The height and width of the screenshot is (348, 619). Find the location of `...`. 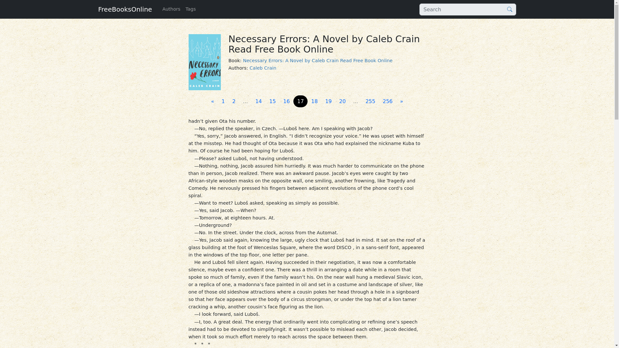

... is located at coordinates (245, 101).